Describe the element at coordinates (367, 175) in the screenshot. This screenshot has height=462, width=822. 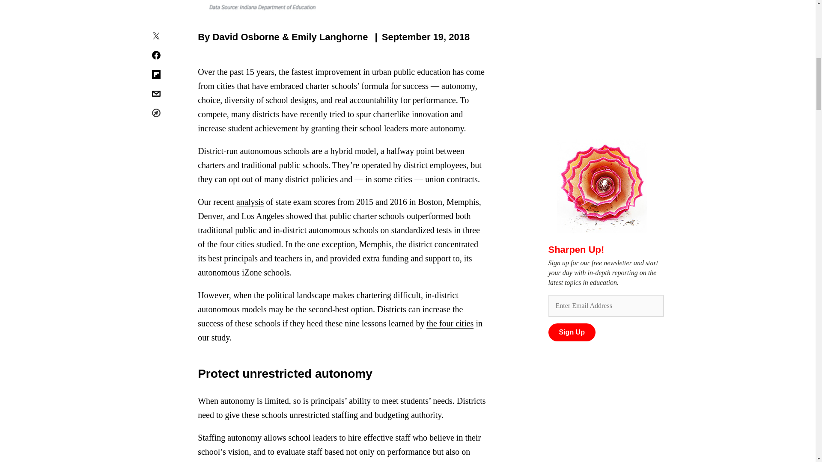
I see `Teacher Voice` at that location.